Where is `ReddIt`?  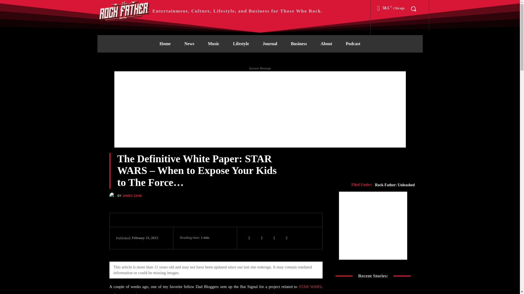 ReddIt is located at coordinates (287, 238).